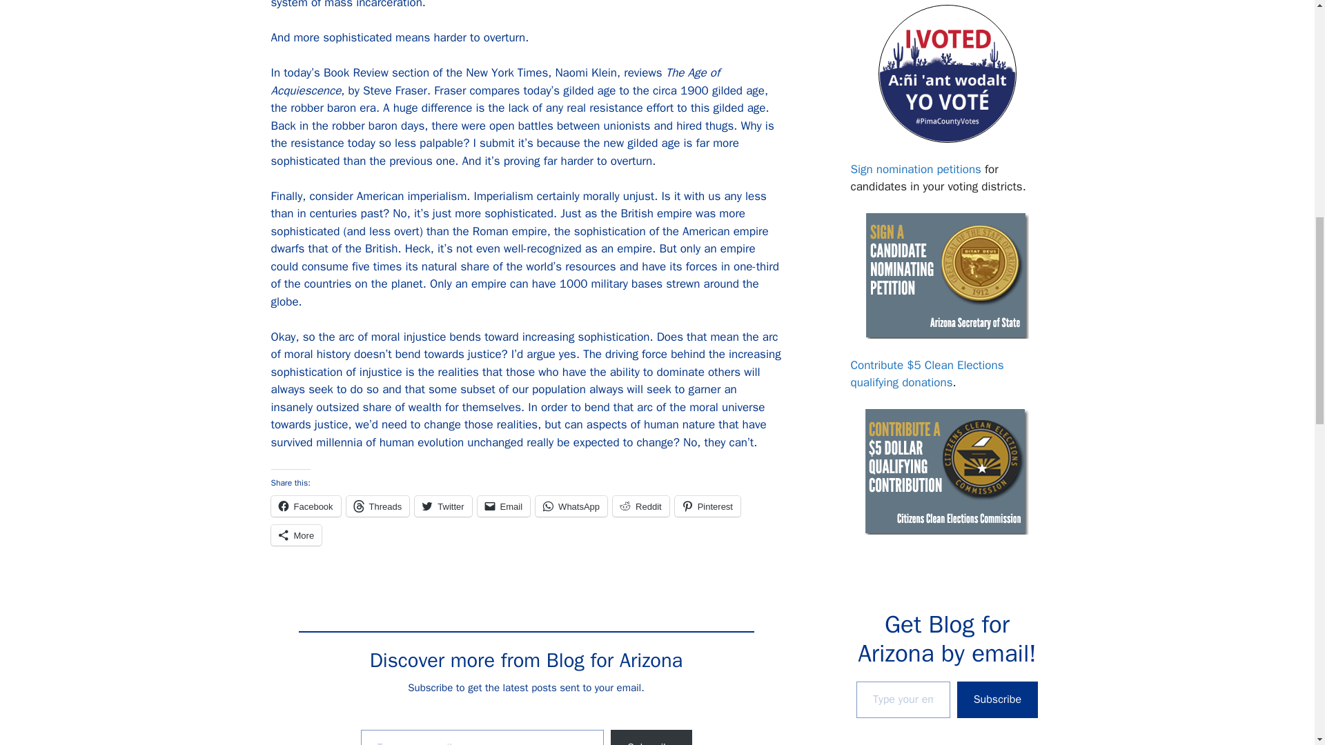 This screenshot has height=745, width=1325. Describe the element at coordinates (305, 506) in the screenshot. I see `Facebook` at that location.